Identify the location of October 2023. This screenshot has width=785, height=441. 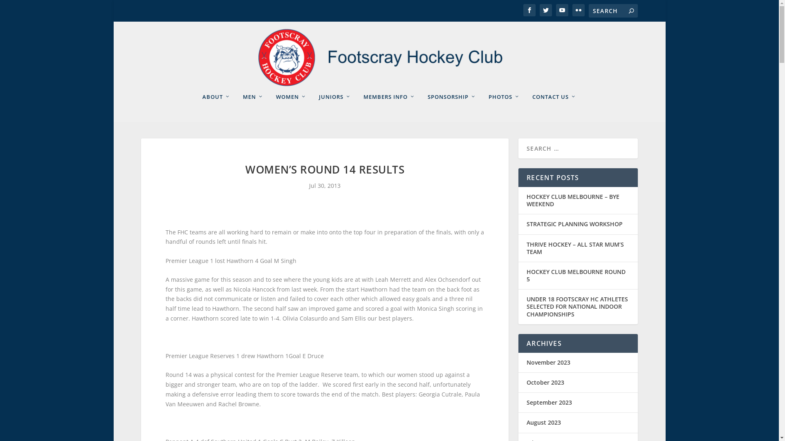
(545, 382).